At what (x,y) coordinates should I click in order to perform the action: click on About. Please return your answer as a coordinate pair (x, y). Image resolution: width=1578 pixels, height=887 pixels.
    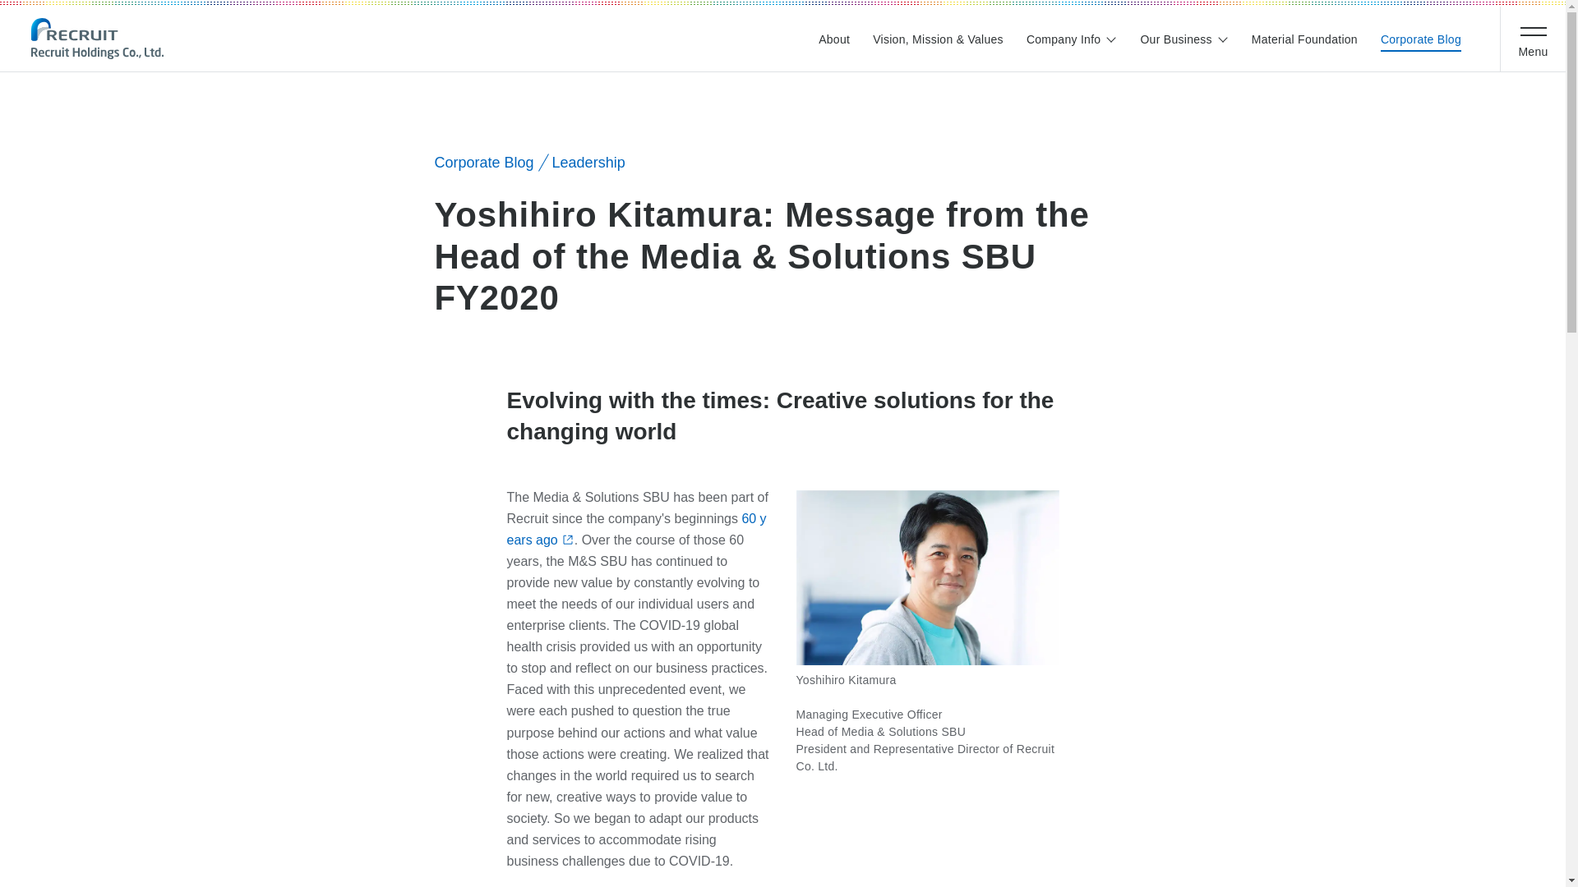
    Looking at the image, I should click on (834, 39).